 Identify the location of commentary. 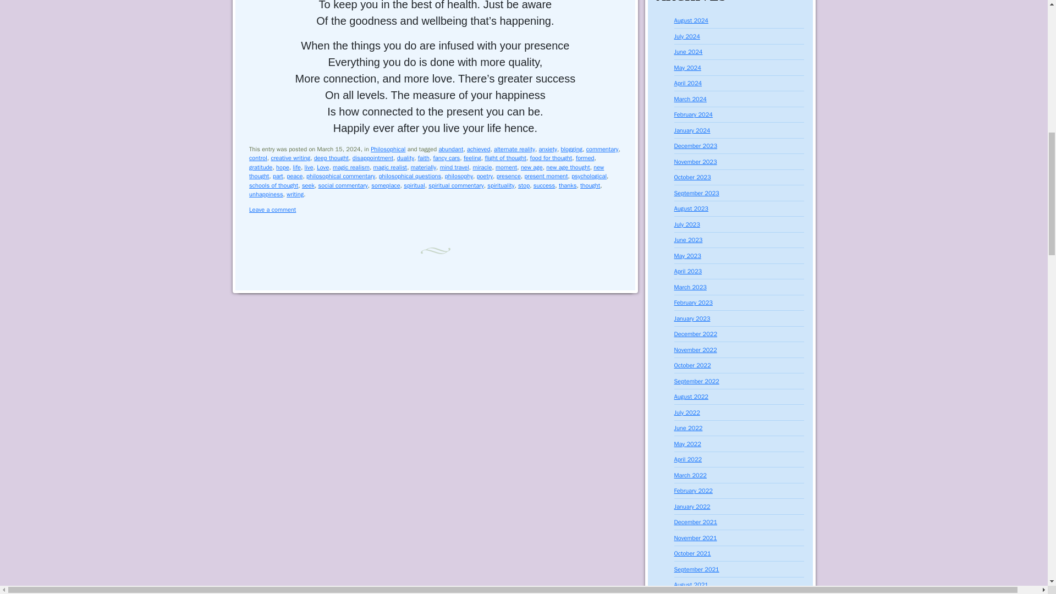
(602, 148).